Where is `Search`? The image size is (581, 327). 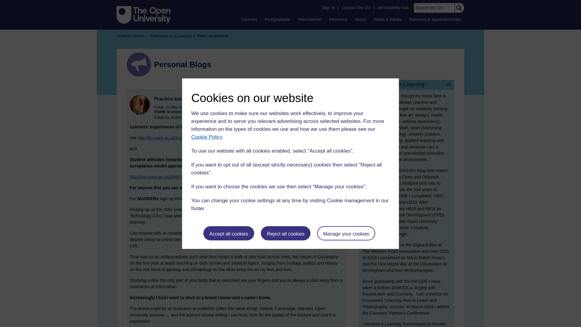
Search is located at coordinates (459, 8).